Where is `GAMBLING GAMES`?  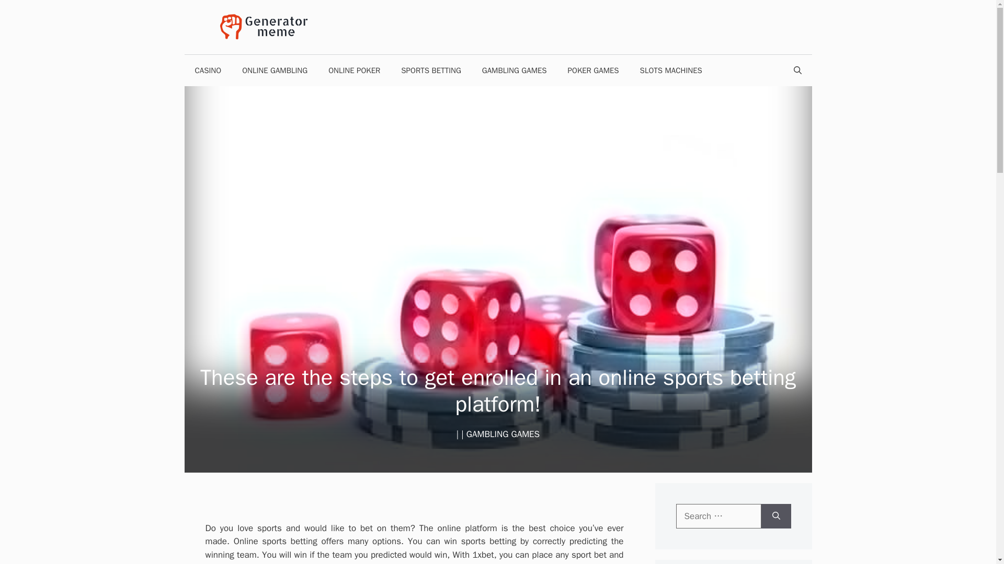 GAMBLING GAMES is located at coordinates (503, 434).